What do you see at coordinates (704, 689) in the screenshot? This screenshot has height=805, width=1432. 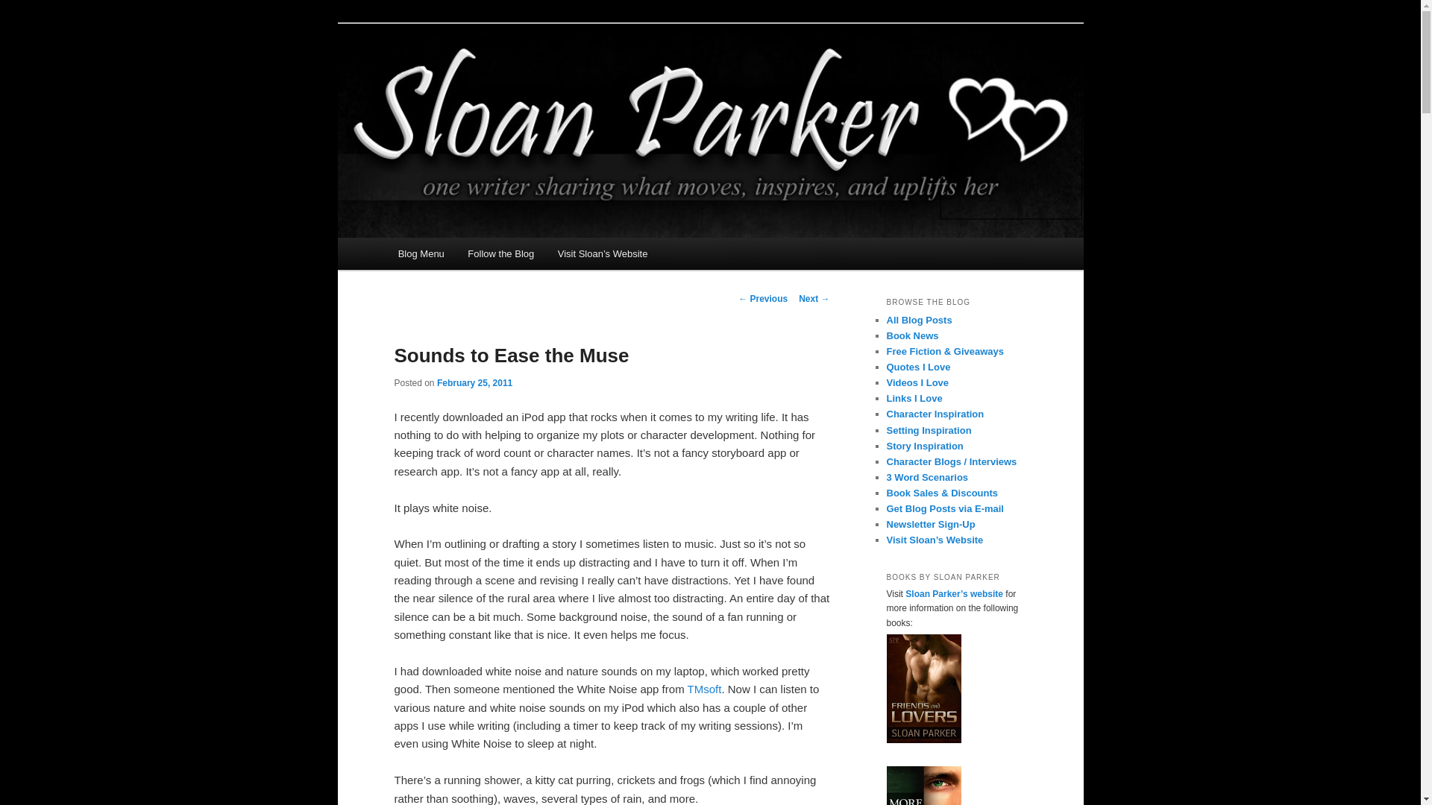 I see `TMsoft` at bounding box center [704, 689].